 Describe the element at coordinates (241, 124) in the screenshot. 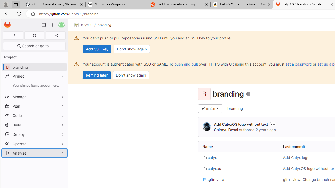

I see `Add CalyxOS logo without text` at that location.